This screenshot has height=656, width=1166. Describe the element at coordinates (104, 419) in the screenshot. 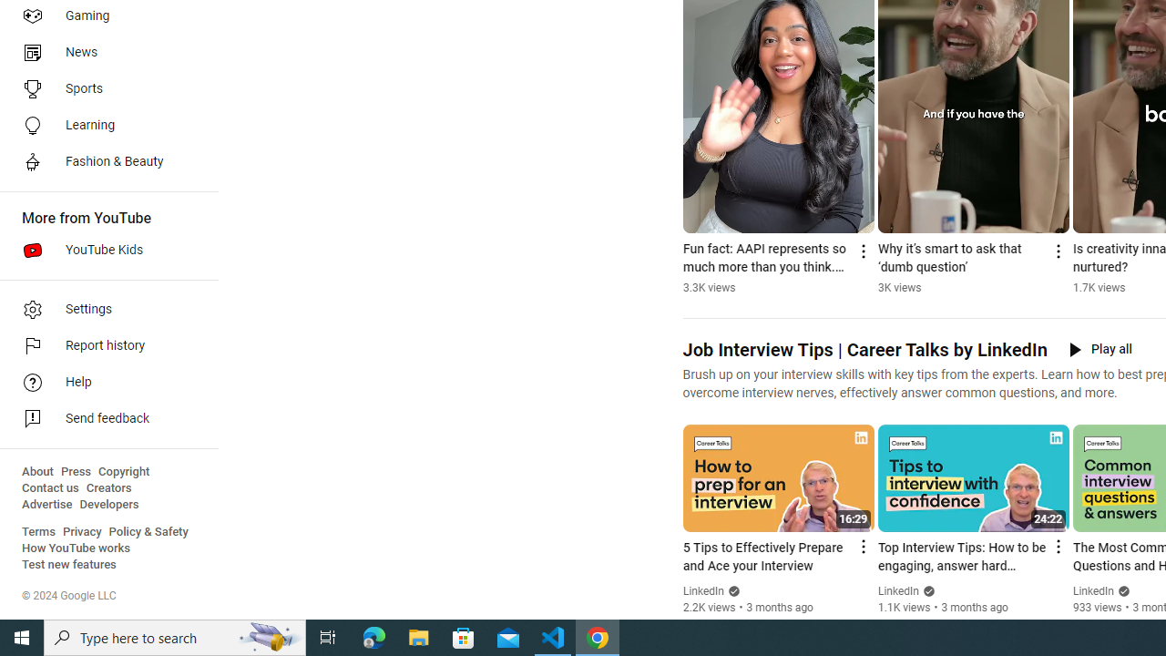

I see `Send feedback` at that location.